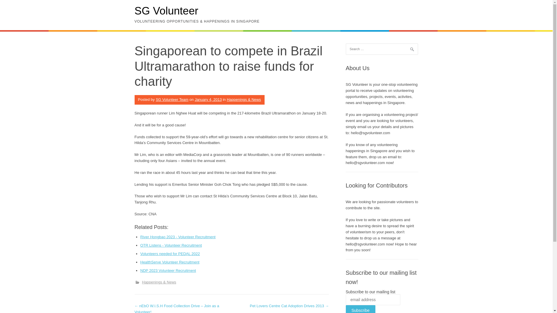  I want to click on River Hongbao 2023 - Volunteer Recruitment, so click(178, 237).